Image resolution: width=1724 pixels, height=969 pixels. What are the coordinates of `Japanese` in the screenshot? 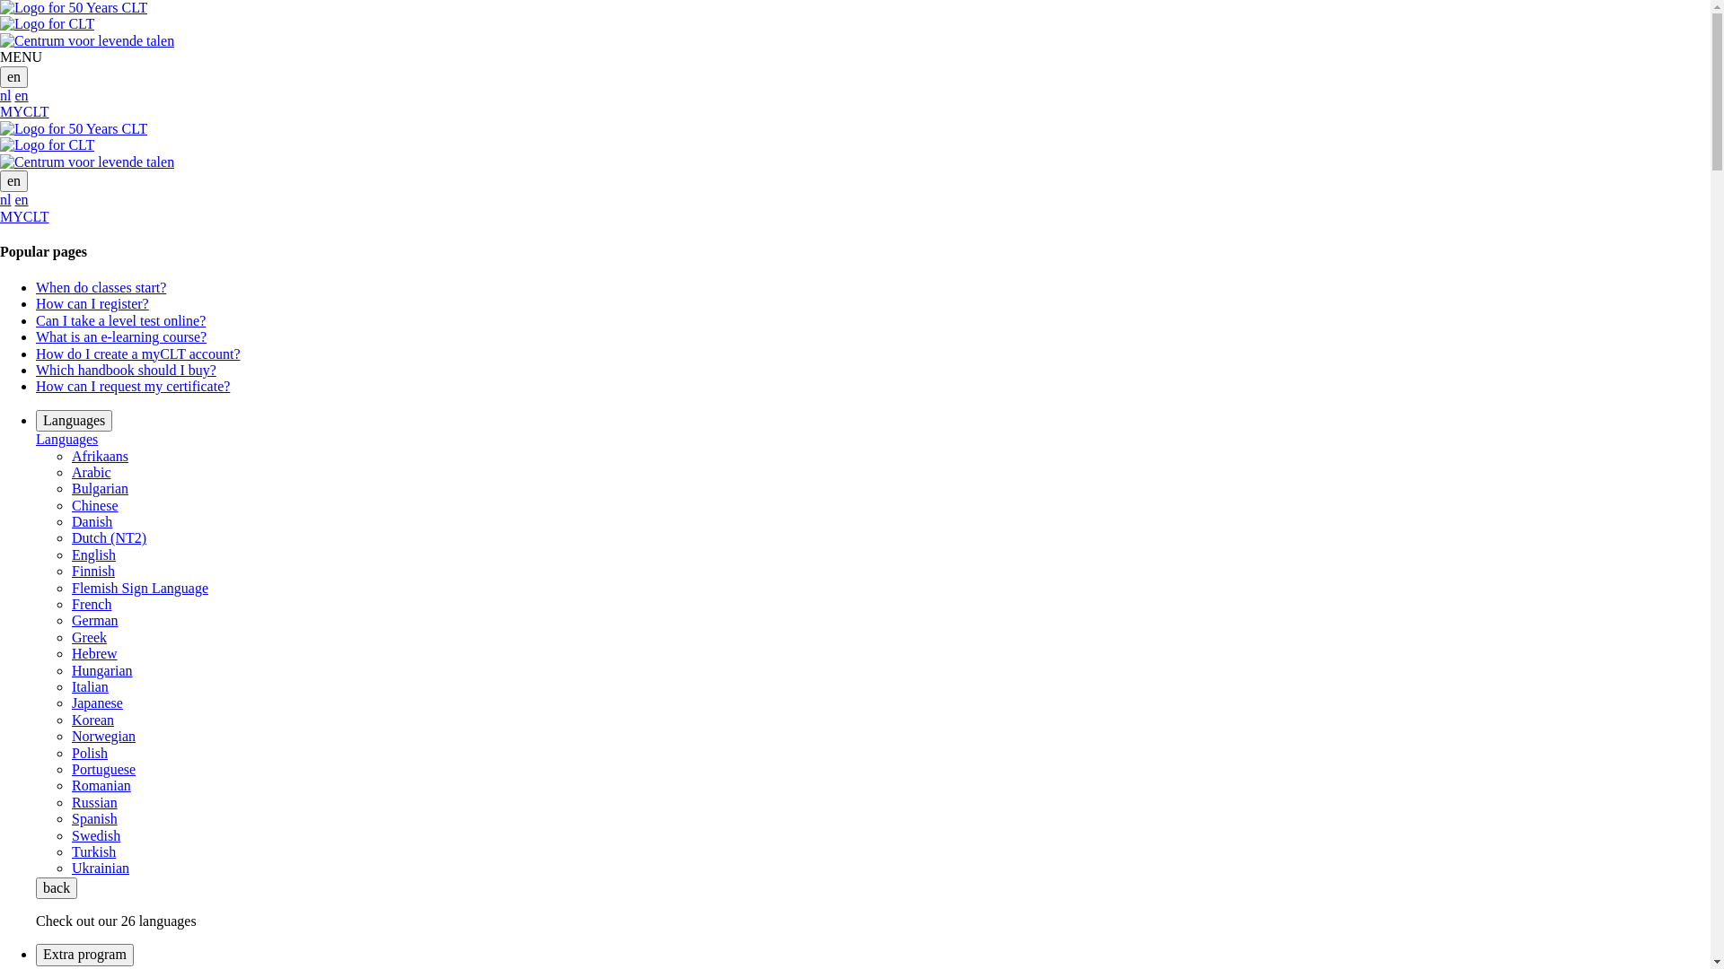 It's located at (97, 703).